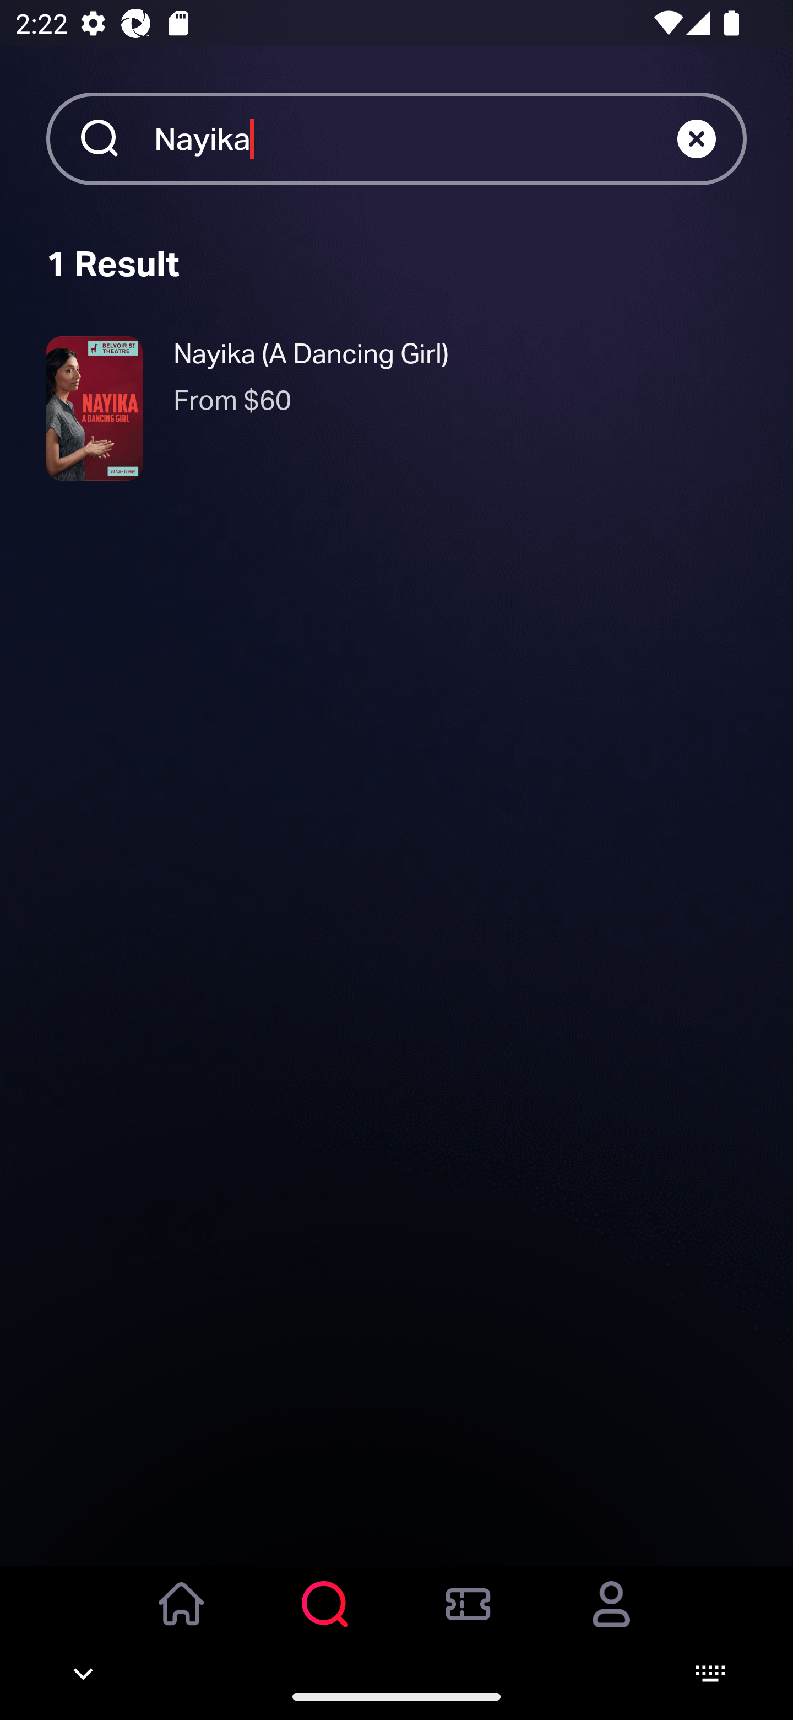 The height and width of the screenshot is (1720, 793). Describe the element at coordinates (415, 138) in the screenshot. I see `Nayika` at that location.